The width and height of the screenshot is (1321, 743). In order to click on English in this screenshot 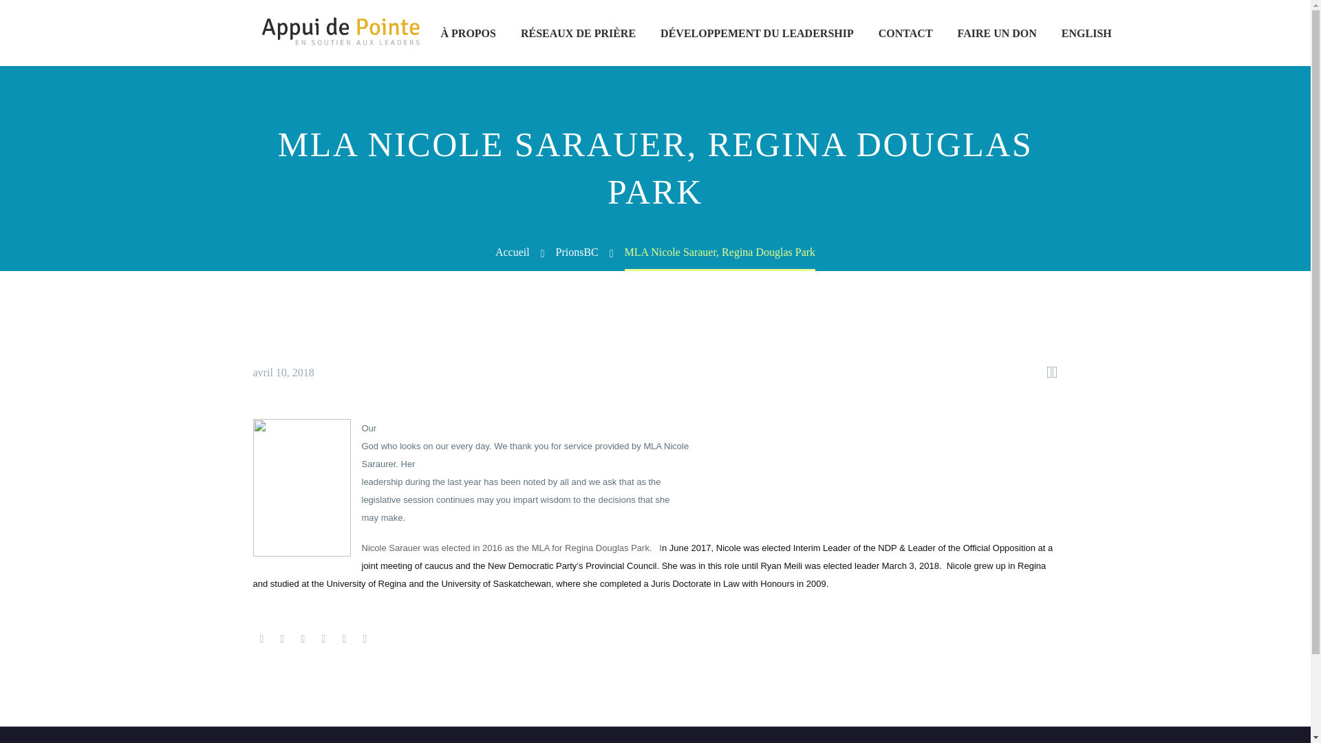, I will do `click(1084, 33)`.